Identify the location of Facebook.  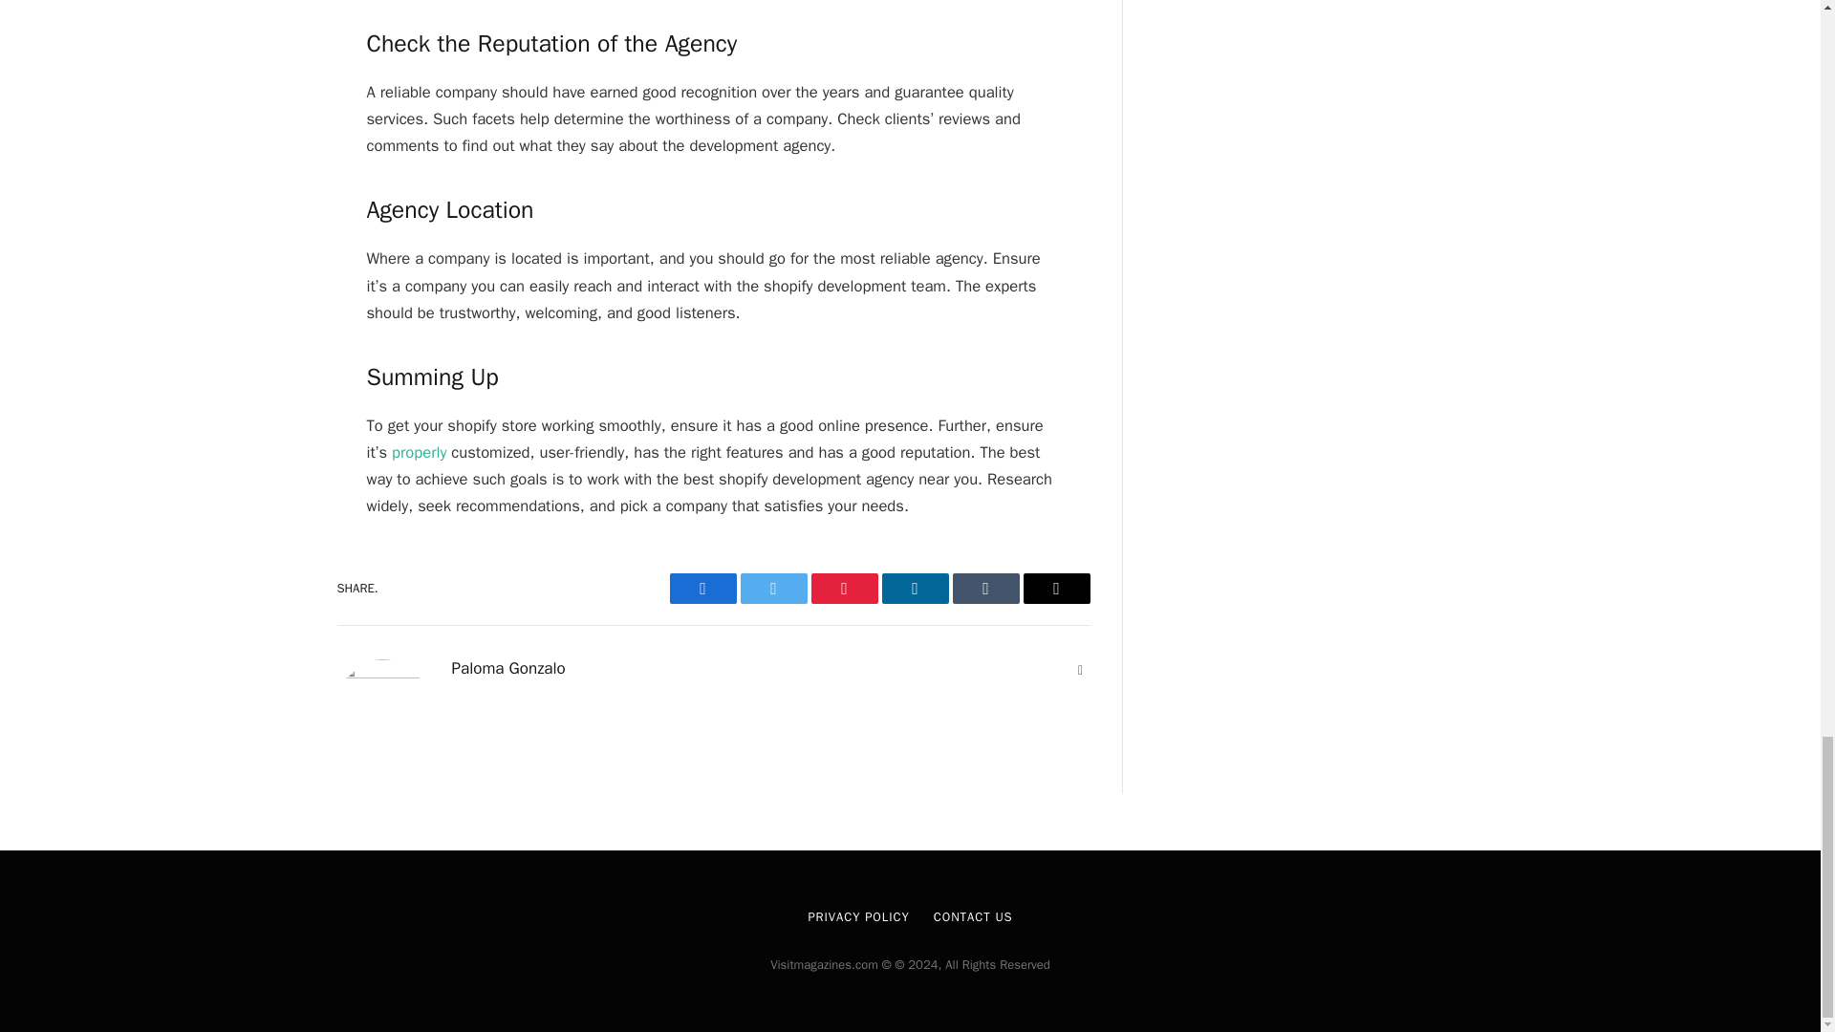
(702, 589).